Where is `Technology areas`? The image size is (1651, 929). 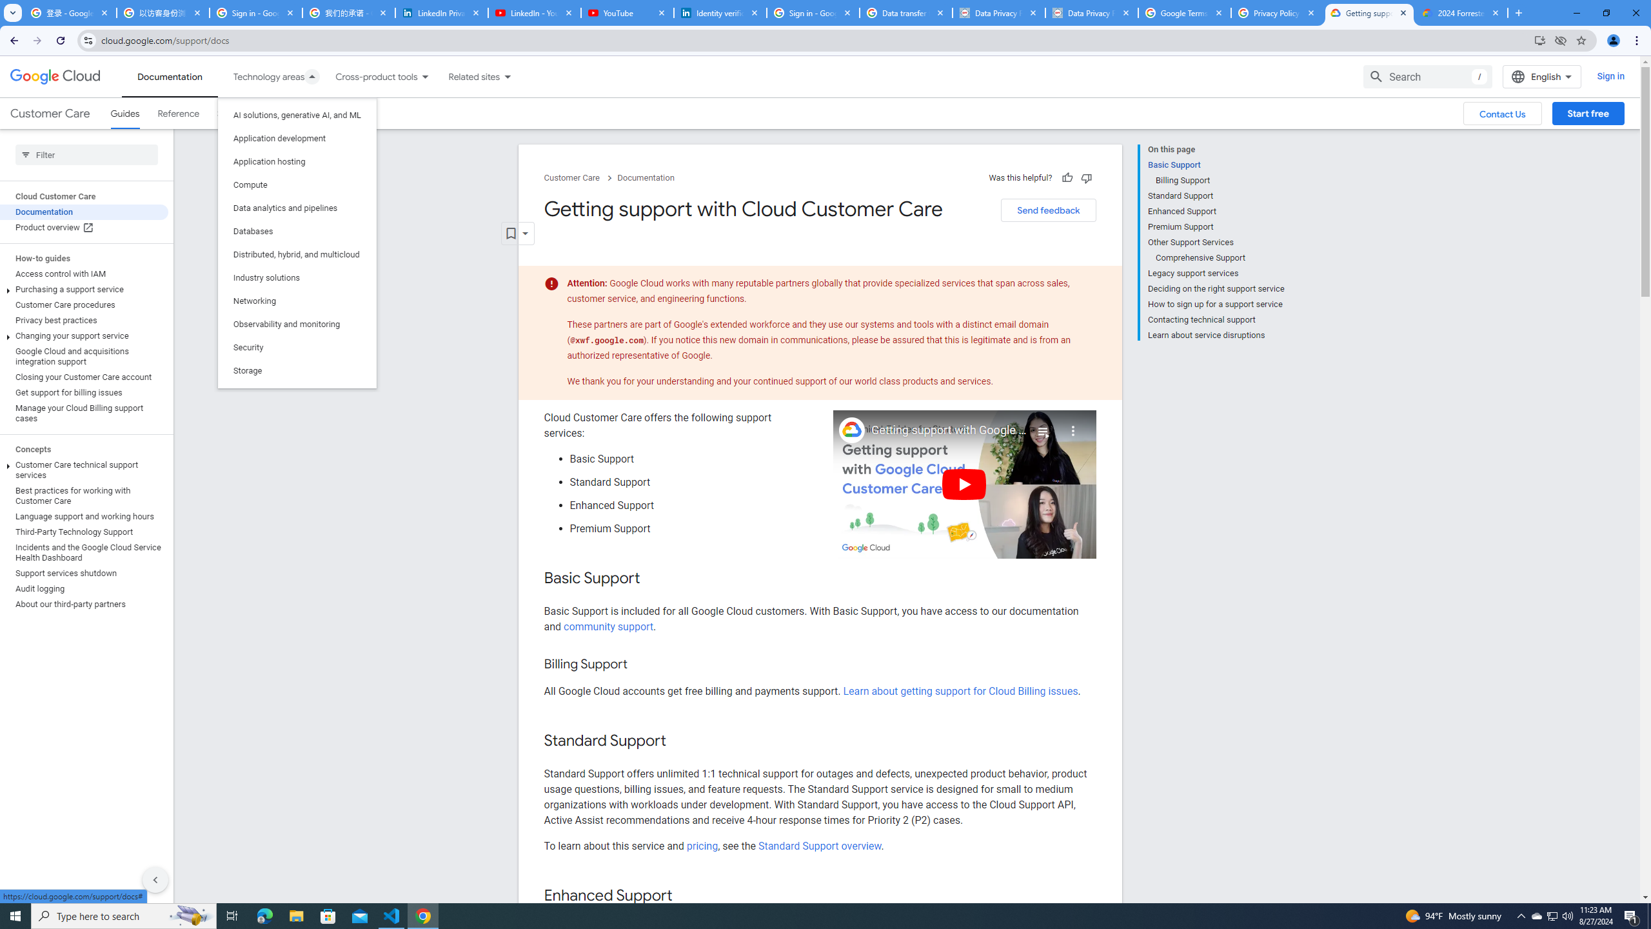
Technology areas is located at coordinates (261, 76).